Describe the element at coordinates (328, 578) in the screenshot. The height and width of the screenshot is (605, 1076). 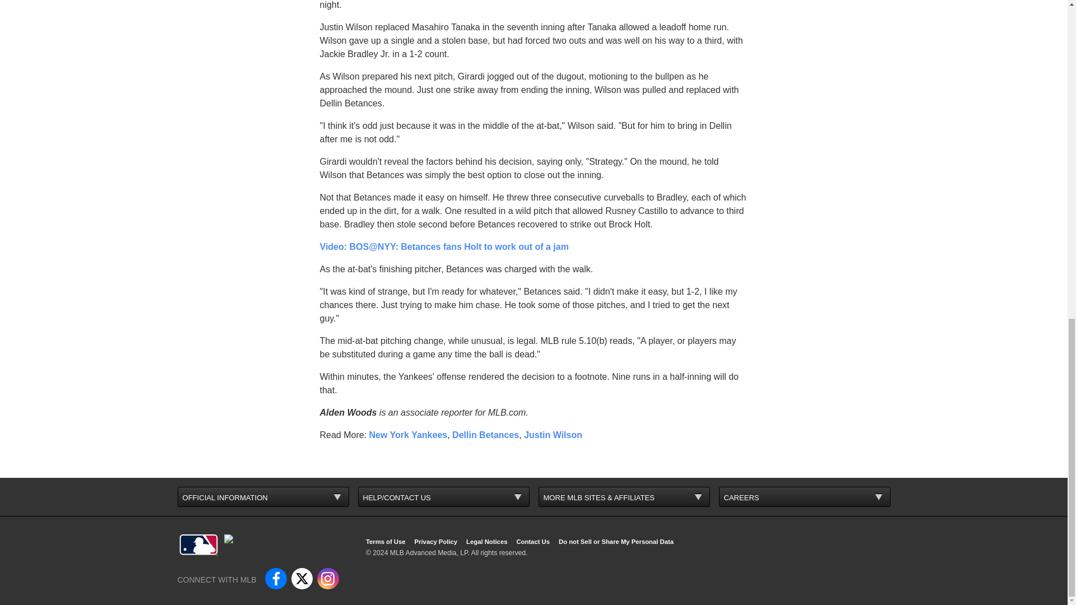
I see `Follow on instagram` at that location.